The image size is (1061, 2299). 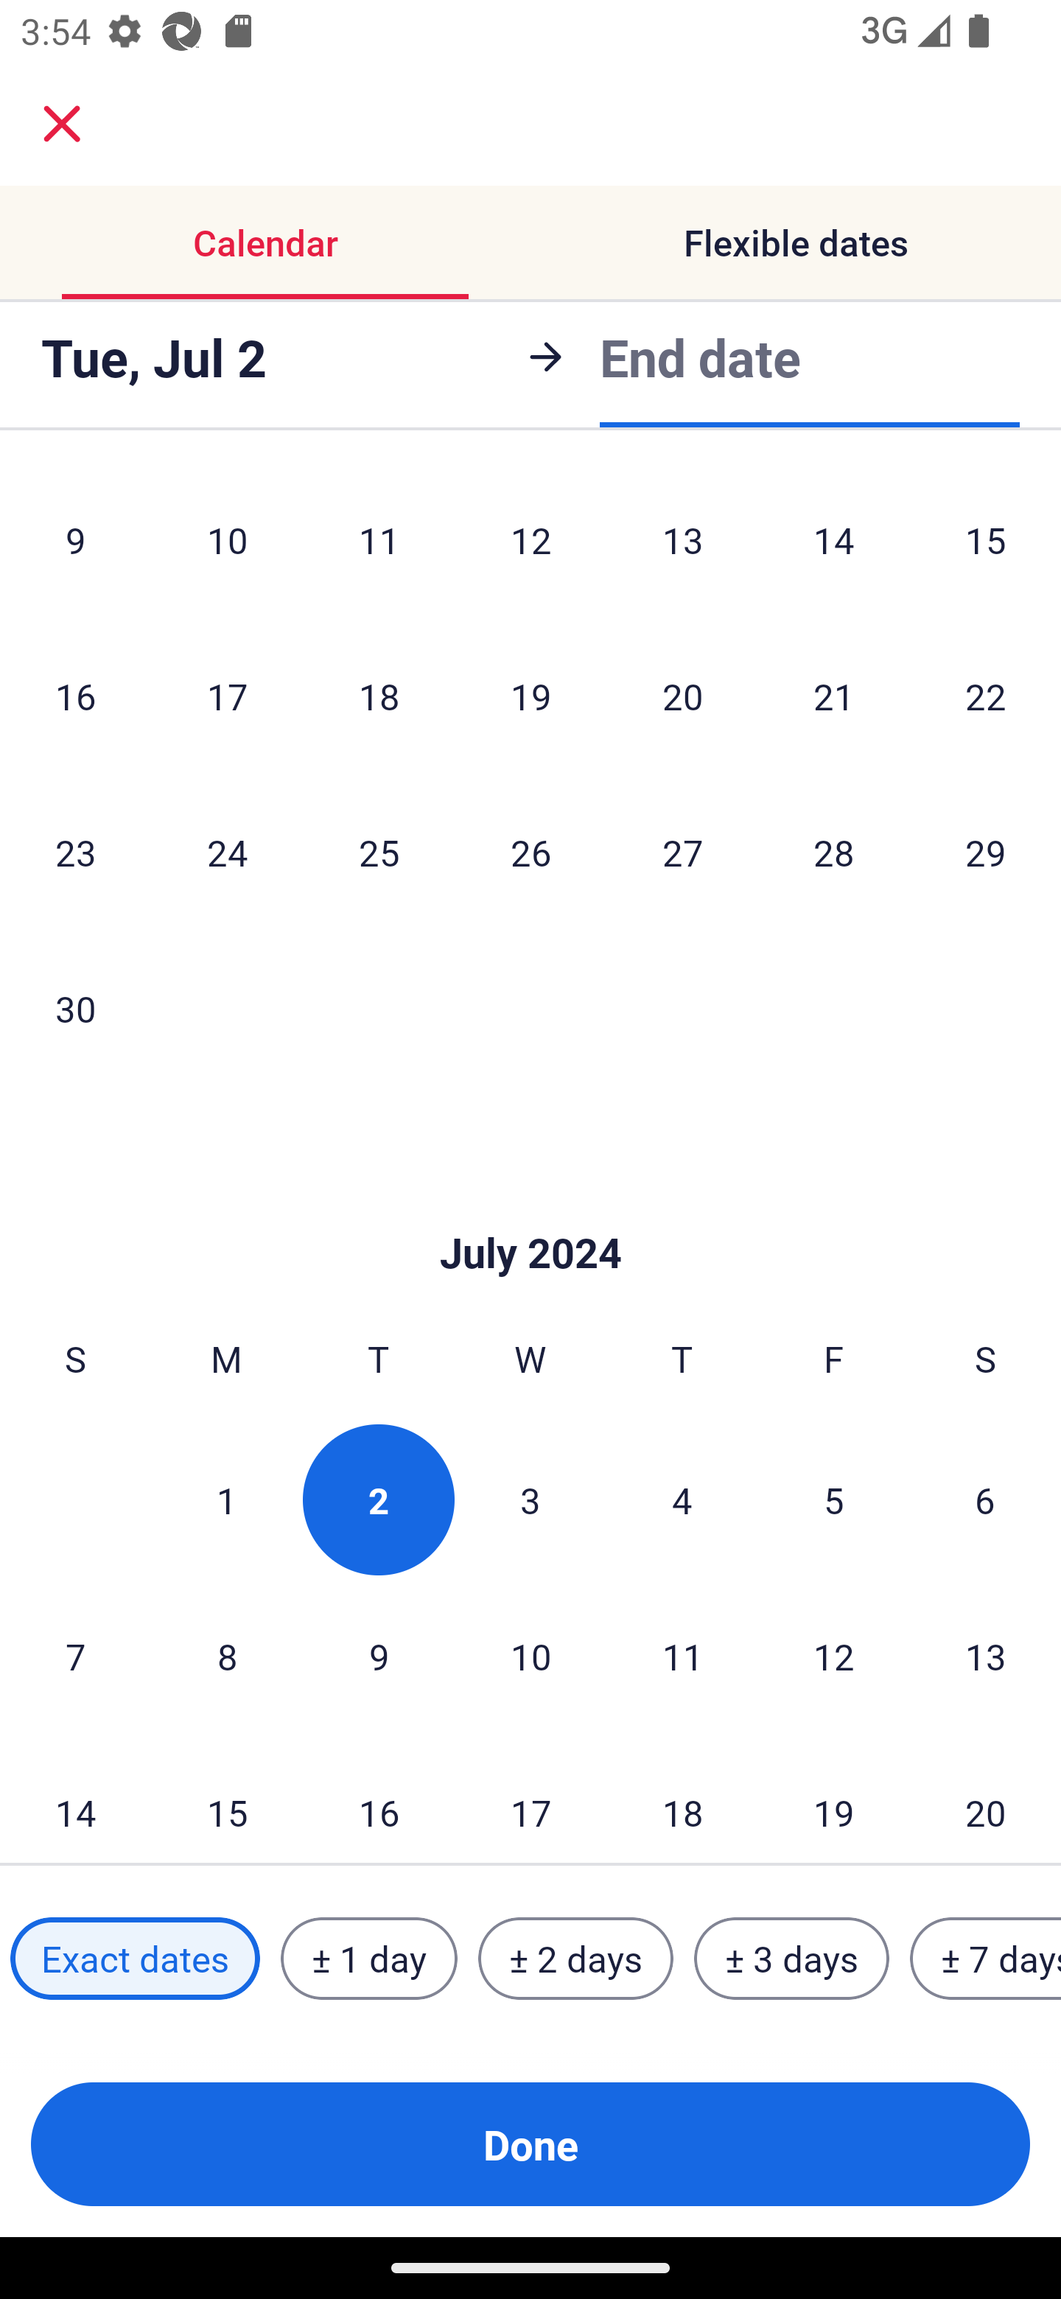 What do you see at coordinates (227, 1799) in the screenshot?
I see `15 Monday, July 15, 2024` at bounding box center [227, 1799].